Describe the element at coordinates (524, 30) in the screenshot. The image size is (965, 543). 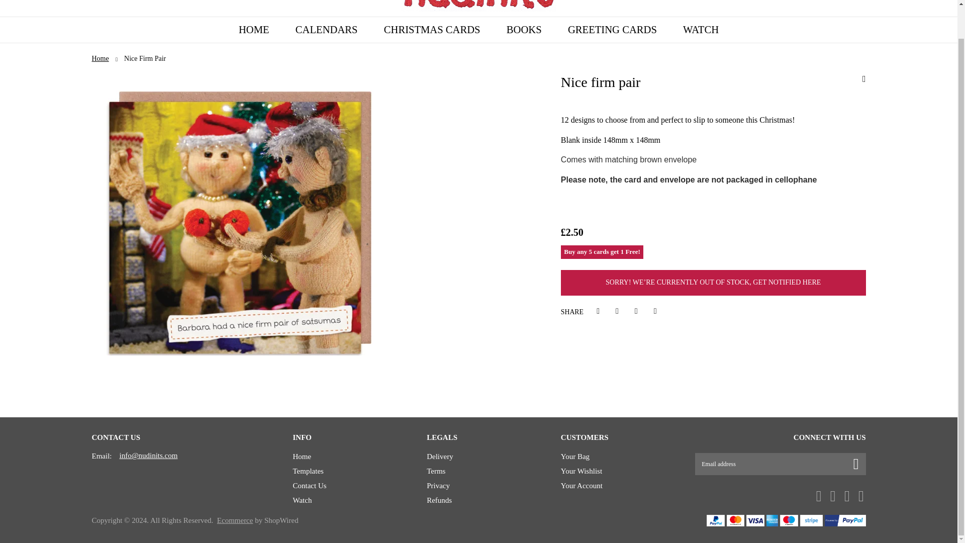
I see `BOOKS` at that location.